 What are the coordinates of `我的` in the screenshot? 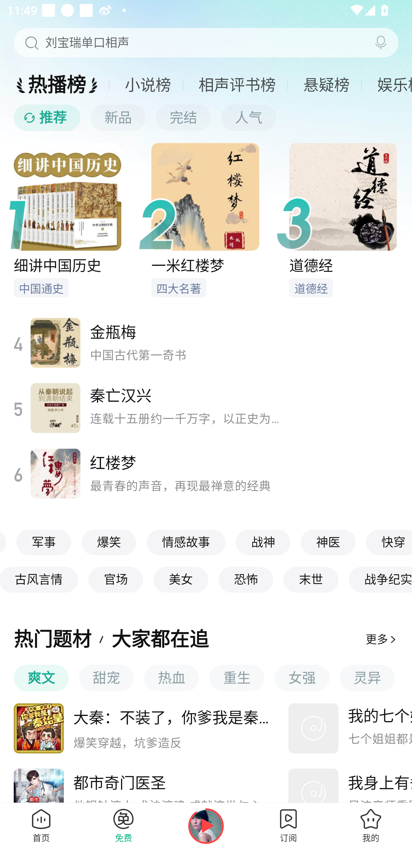 It's located at (371, 825).